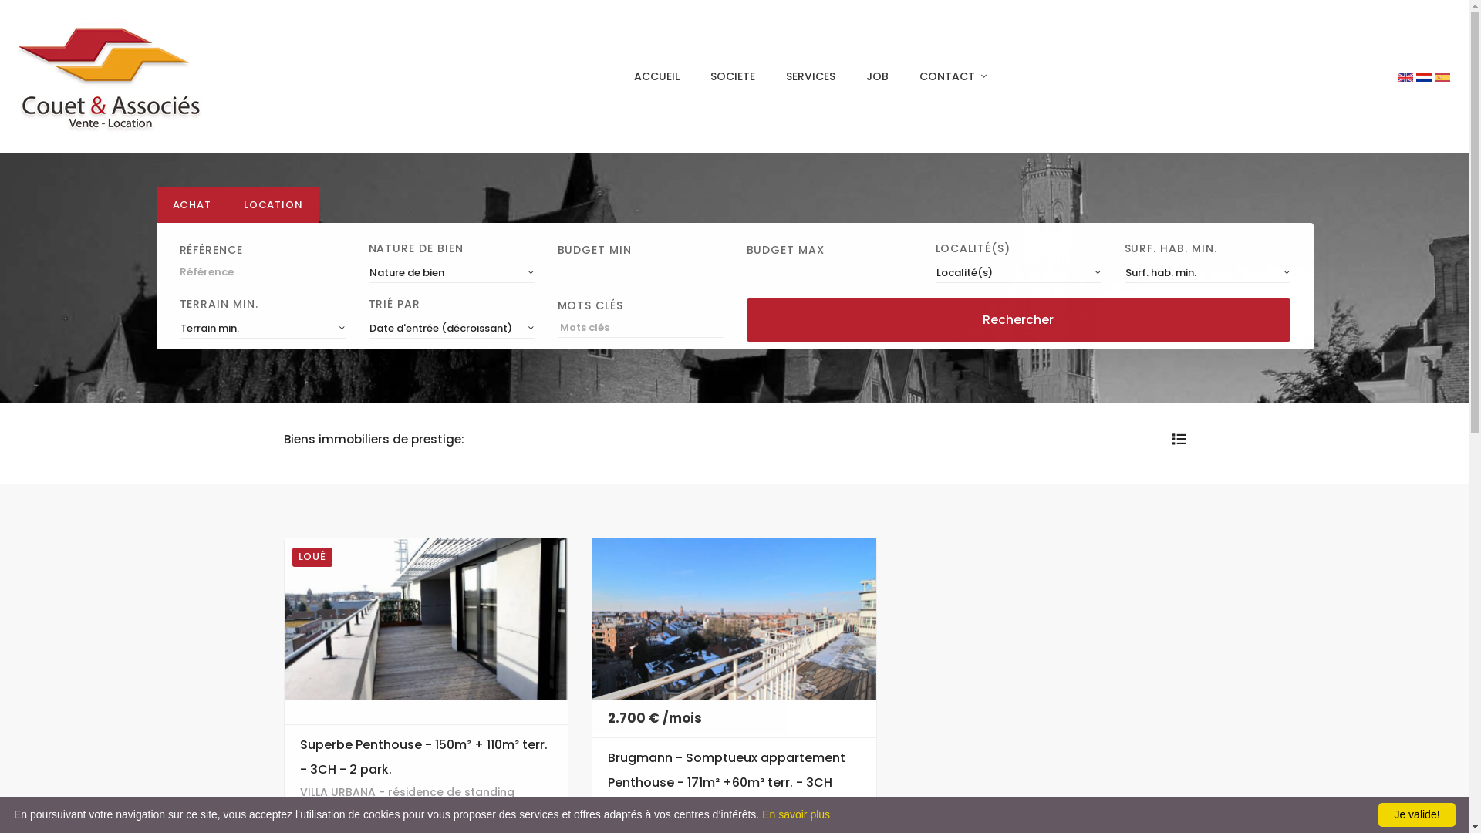 This screenshot has height=833, width=1481. Describe the element at coordinates (878, 76) in the screenshot. I see `JOB` at that location.